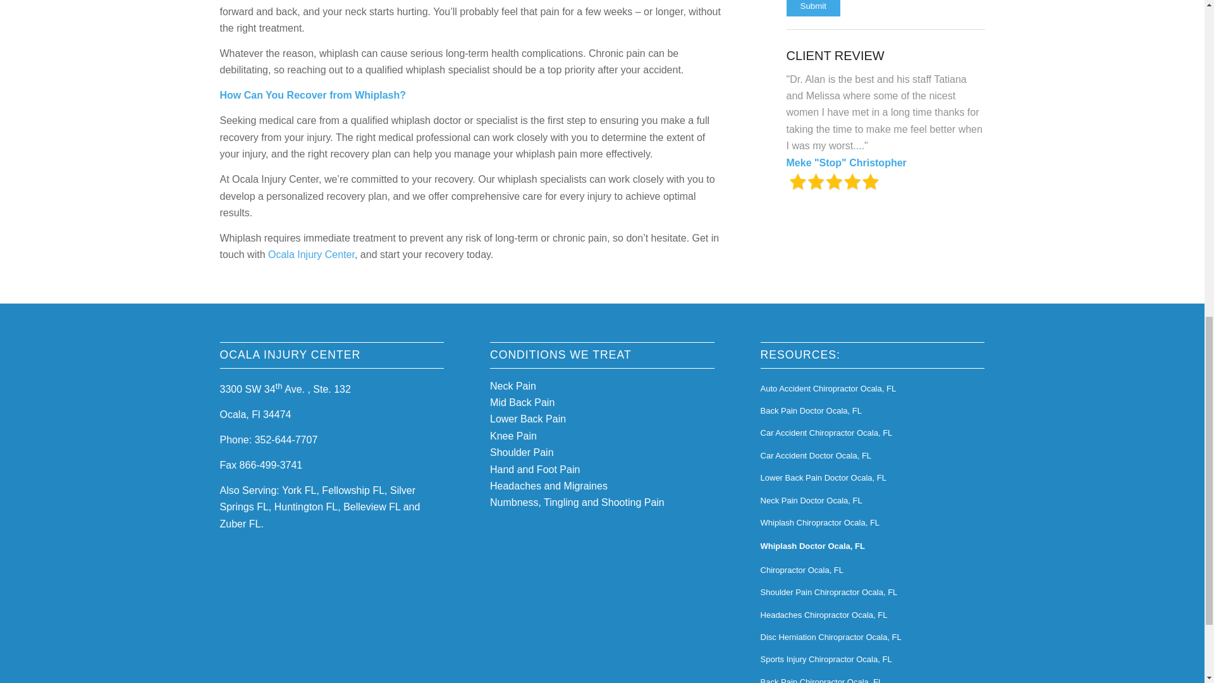 The height and width of the screenshot is (683, 1214). I want to click on Car Accident Chiropractor Ocala, FL, so click(873, 434).